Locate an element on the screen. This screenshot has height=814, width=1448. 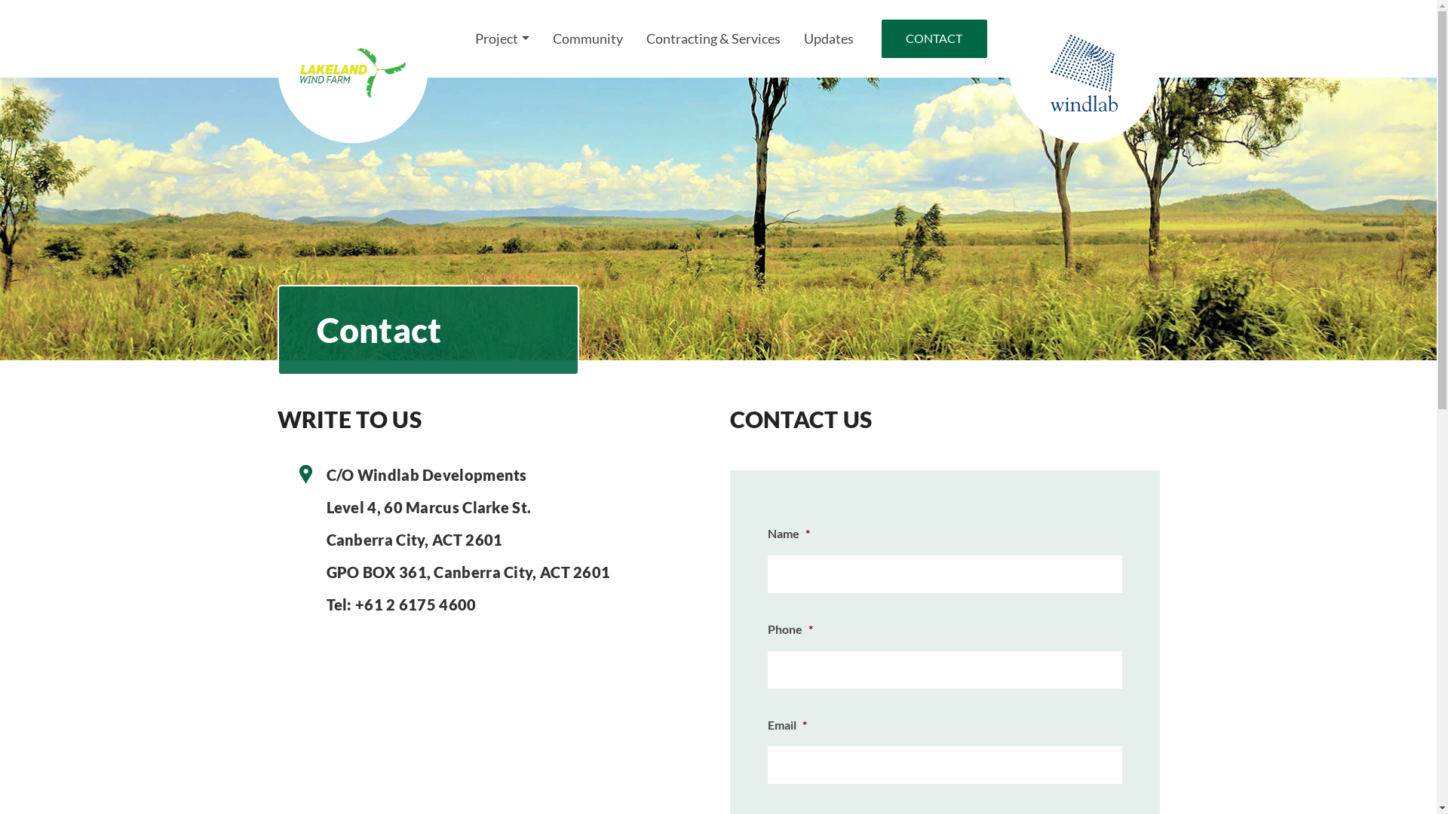
CONTACT is located at coordinates (934, 39).